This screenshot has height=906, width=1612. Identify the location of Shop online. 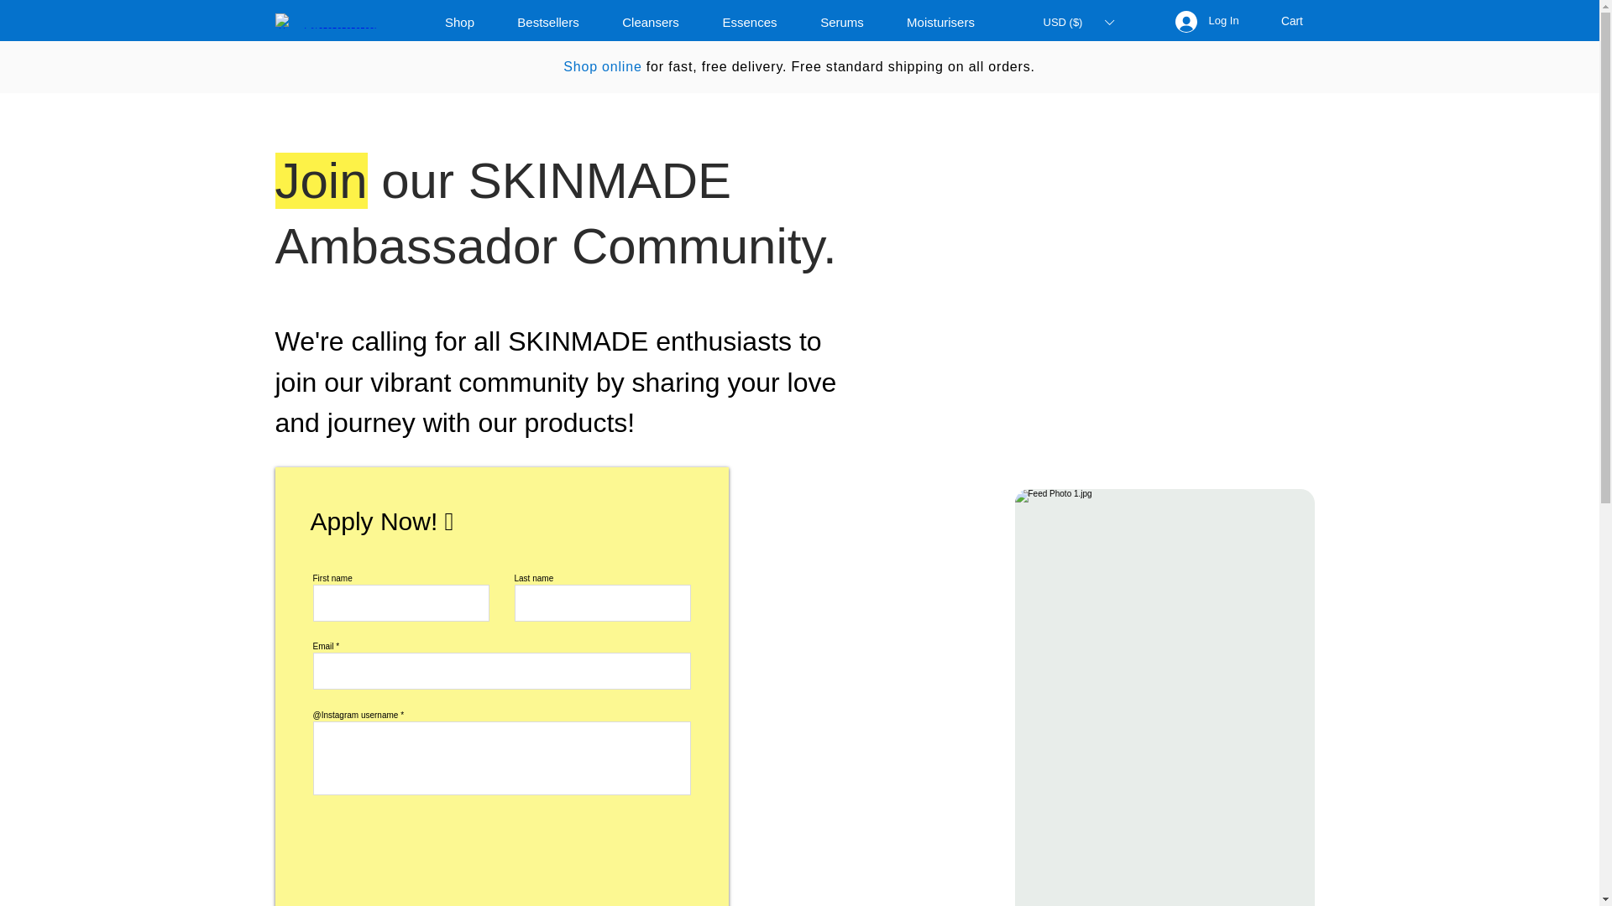
(602, 66).